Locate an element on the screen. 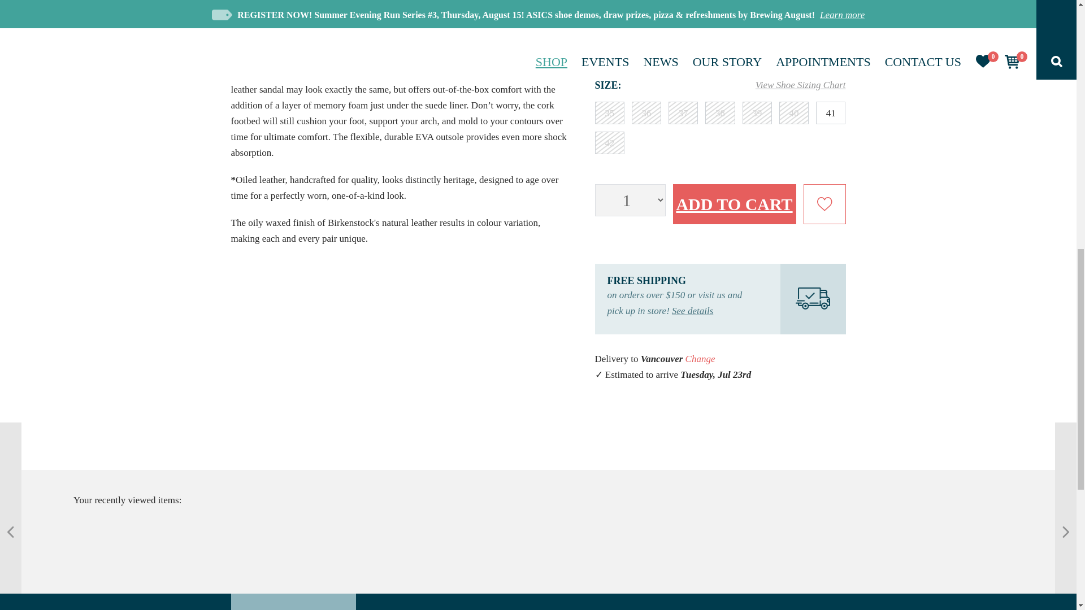 This screenshot has height=610, width=1085. Out of stock is located at coordinates (793, 113).